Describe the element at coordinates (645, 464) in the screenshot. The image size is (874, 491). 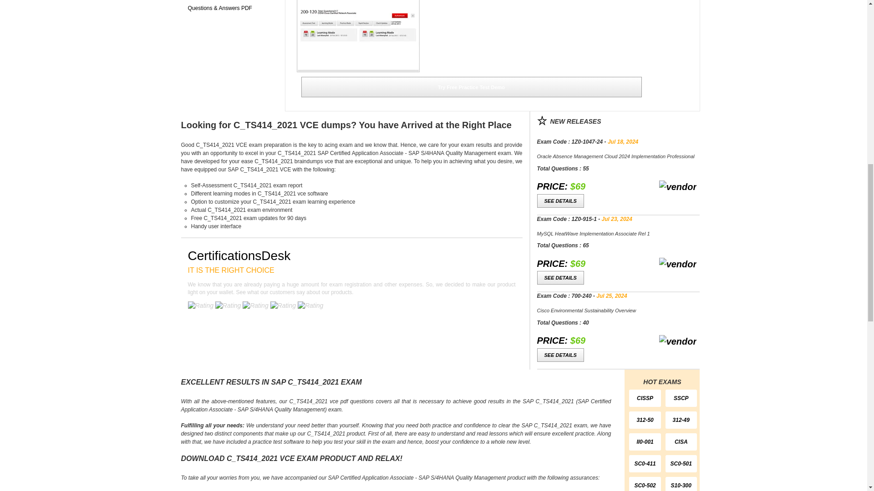
I see `SC0-411` at that location.